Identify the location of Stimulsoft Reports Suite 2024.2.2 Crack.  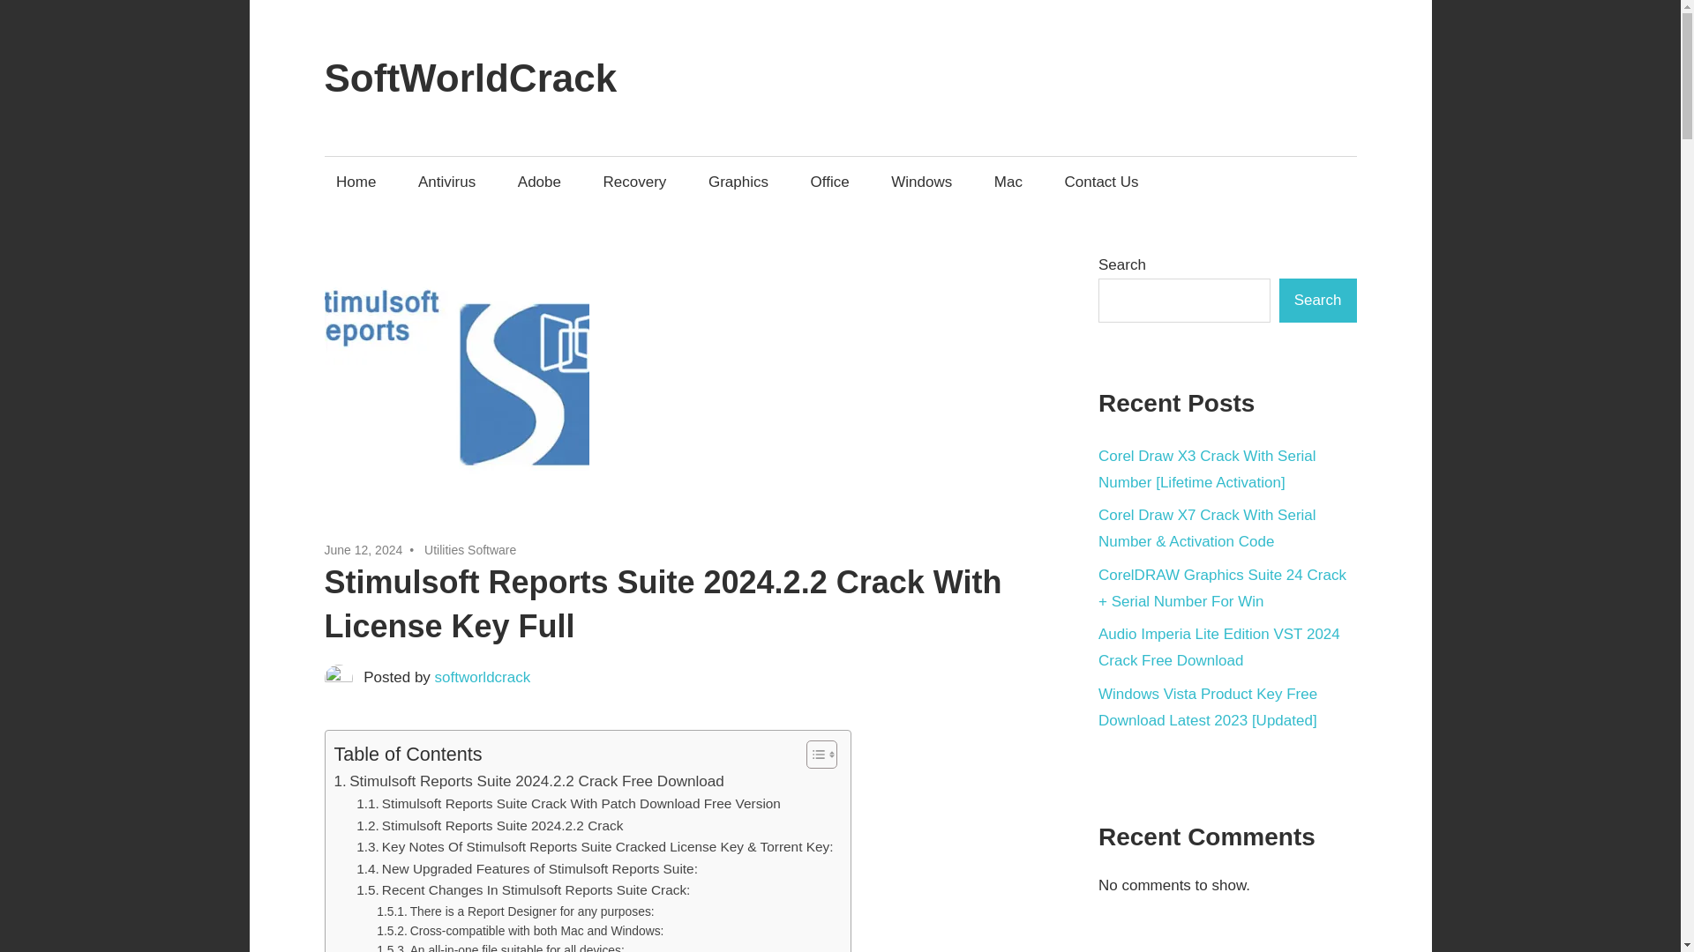
(489, 826).